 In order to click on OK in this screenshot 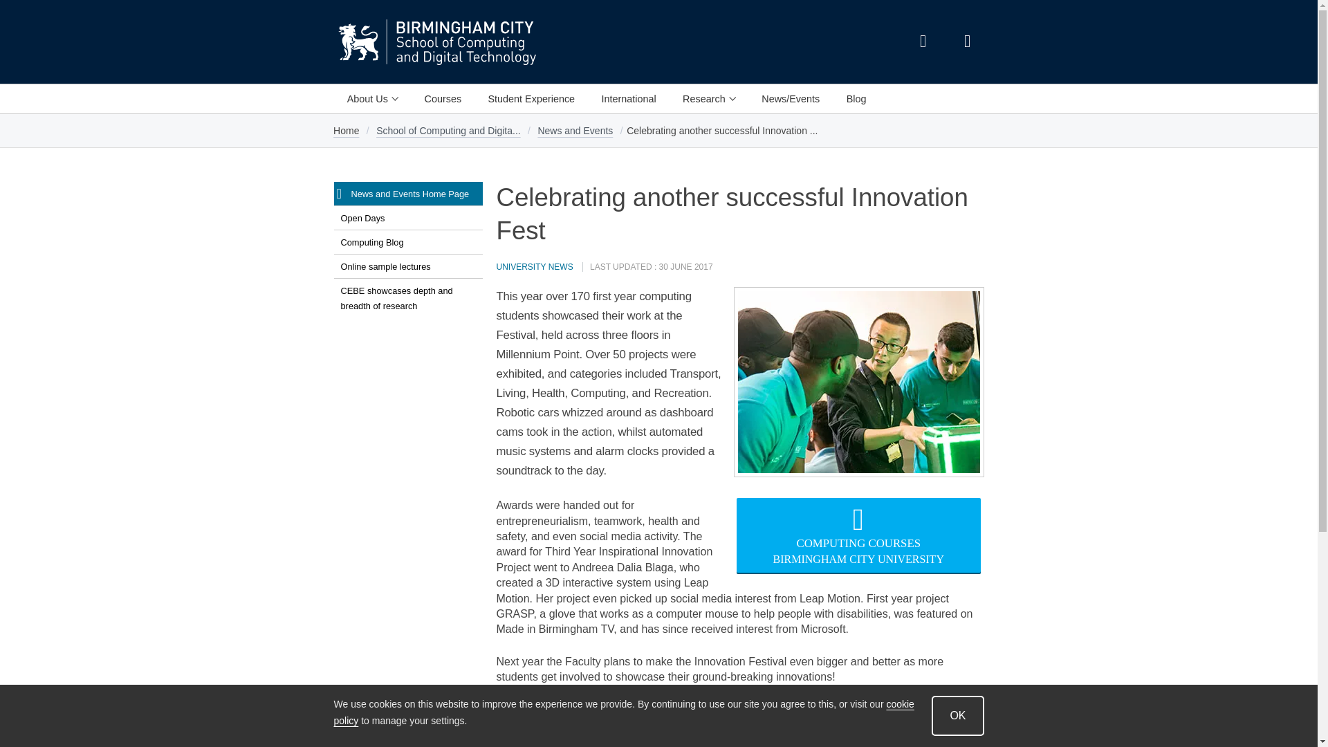, I will do `click(957, 715)`.